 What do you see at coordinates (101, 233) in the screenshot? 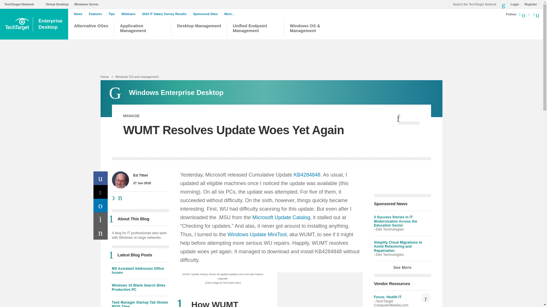
I see `Email a Friend` at bounding box center [101, 233].